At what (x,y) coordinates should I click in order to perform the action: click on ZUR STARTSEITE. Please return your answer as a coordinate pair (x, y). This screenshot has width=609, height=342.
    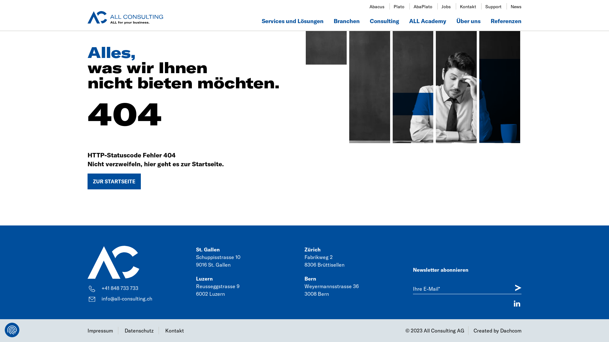
    Looking at the image, I should click on (114, 181).